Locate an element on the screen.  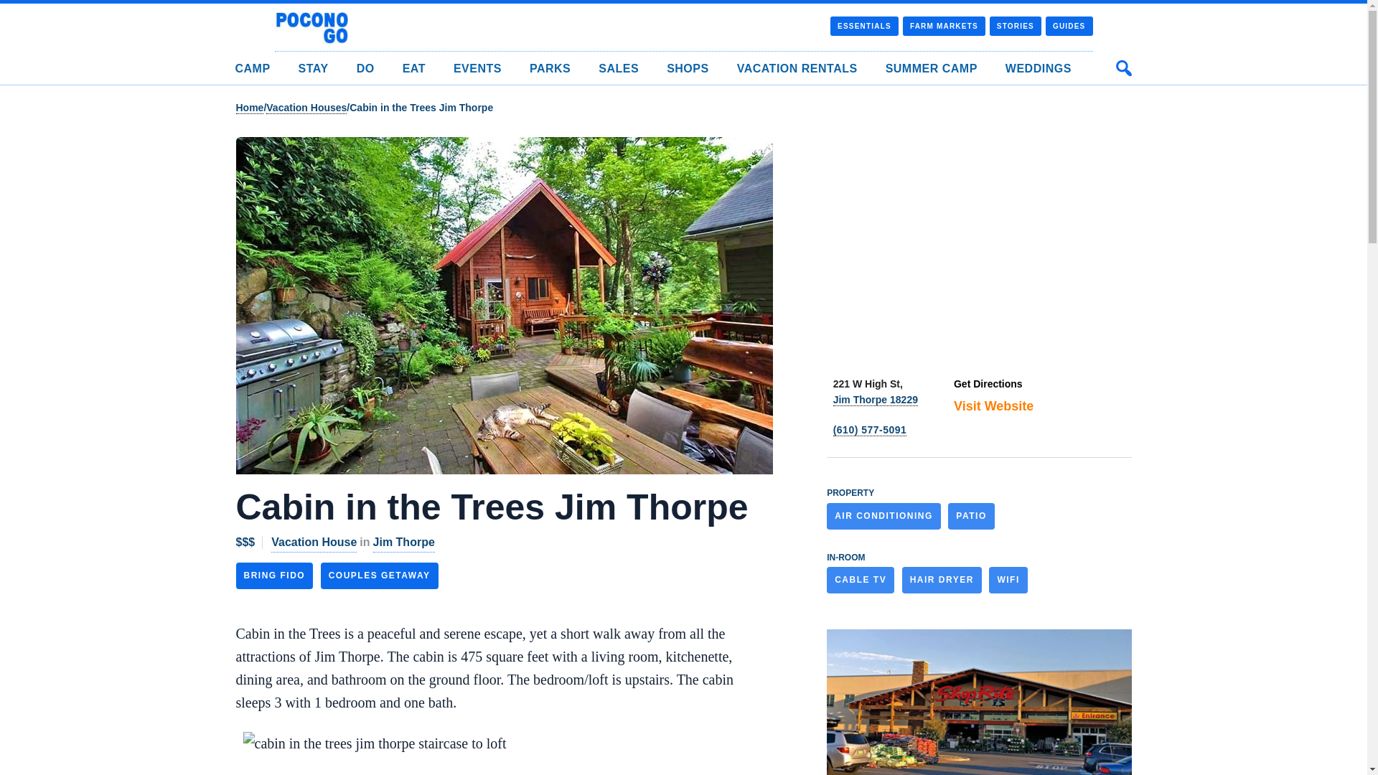
WEDDINGS is located at coordinates (1039, 68).